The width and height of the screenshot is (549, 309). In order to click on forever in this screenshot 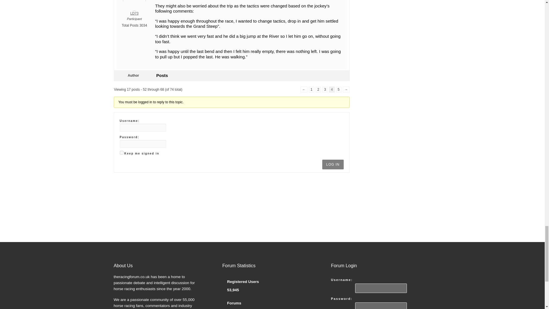, I will do `click(121, 153)`.